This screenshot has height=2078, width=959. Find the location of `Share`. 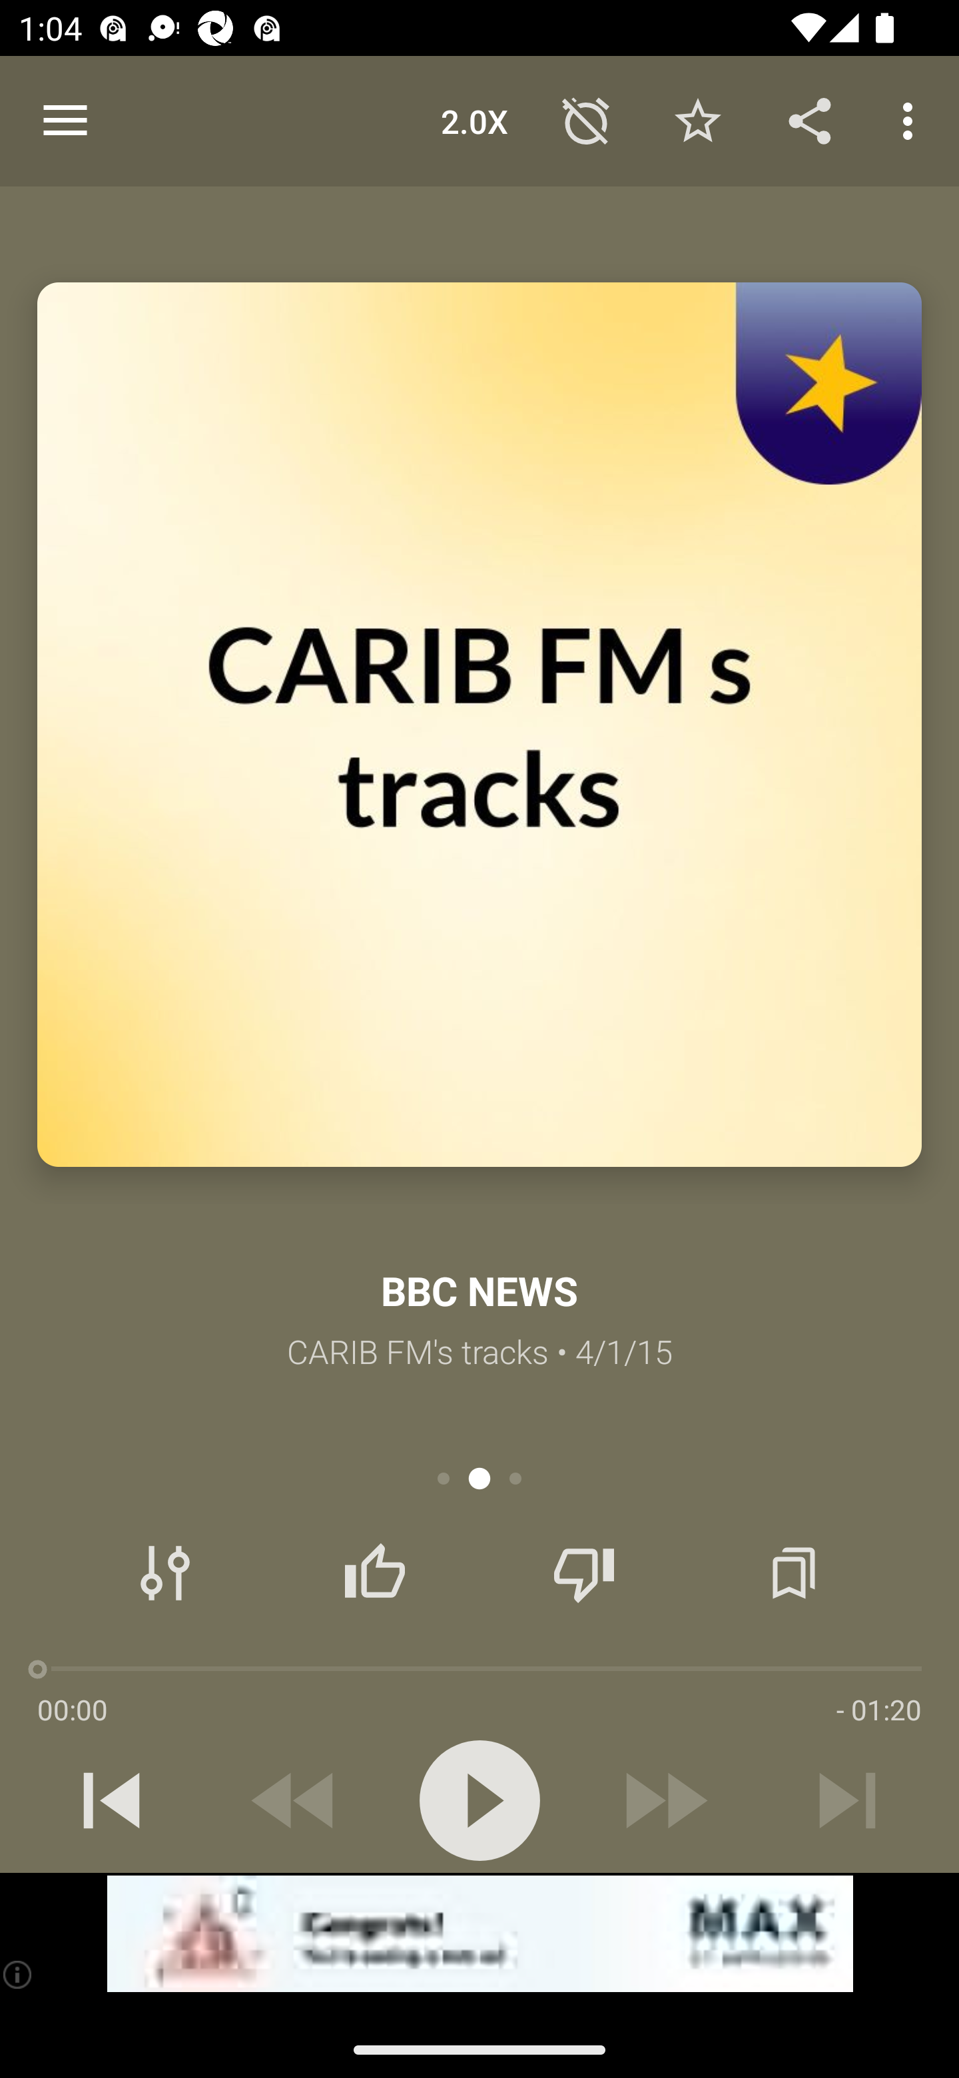

Share is located at coordinates (810, 120).